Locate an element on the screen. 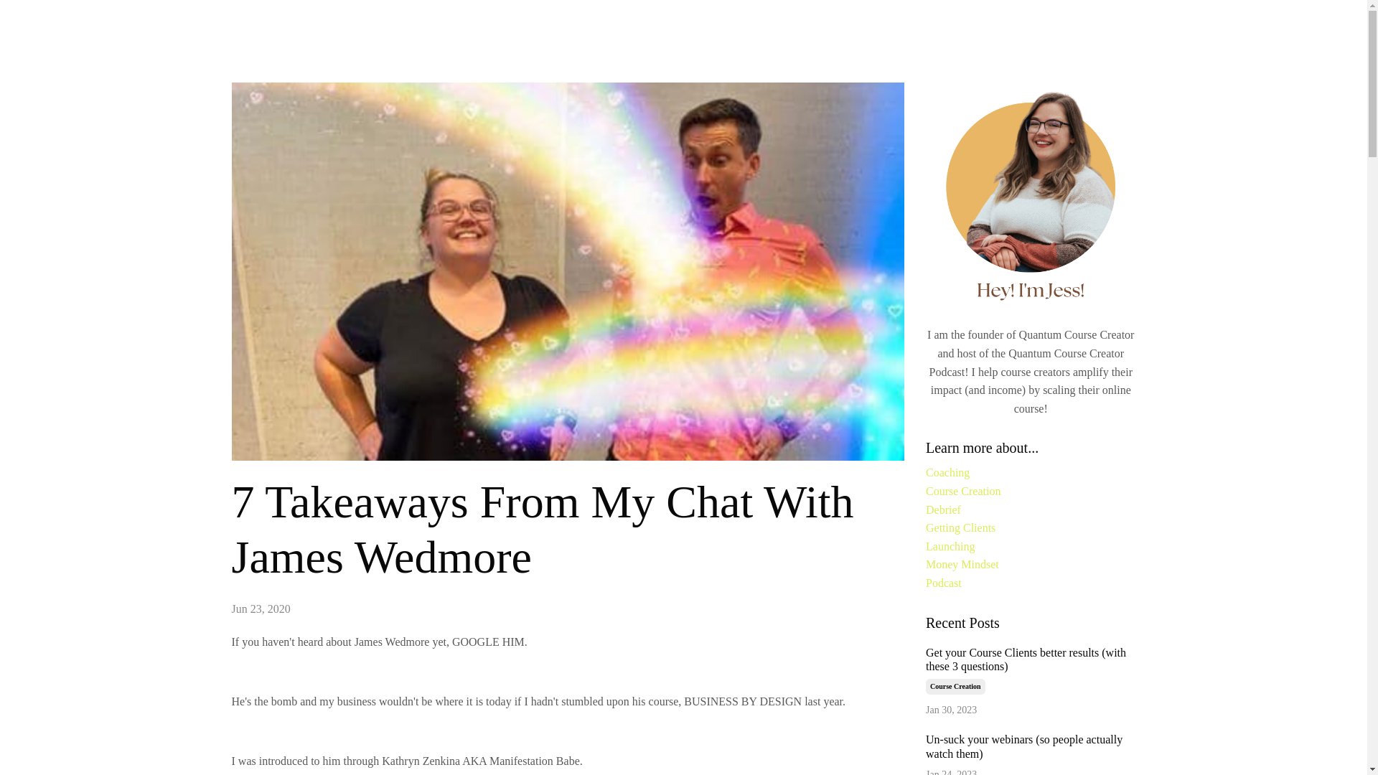  Launching is located at coordinates (1031, 547).